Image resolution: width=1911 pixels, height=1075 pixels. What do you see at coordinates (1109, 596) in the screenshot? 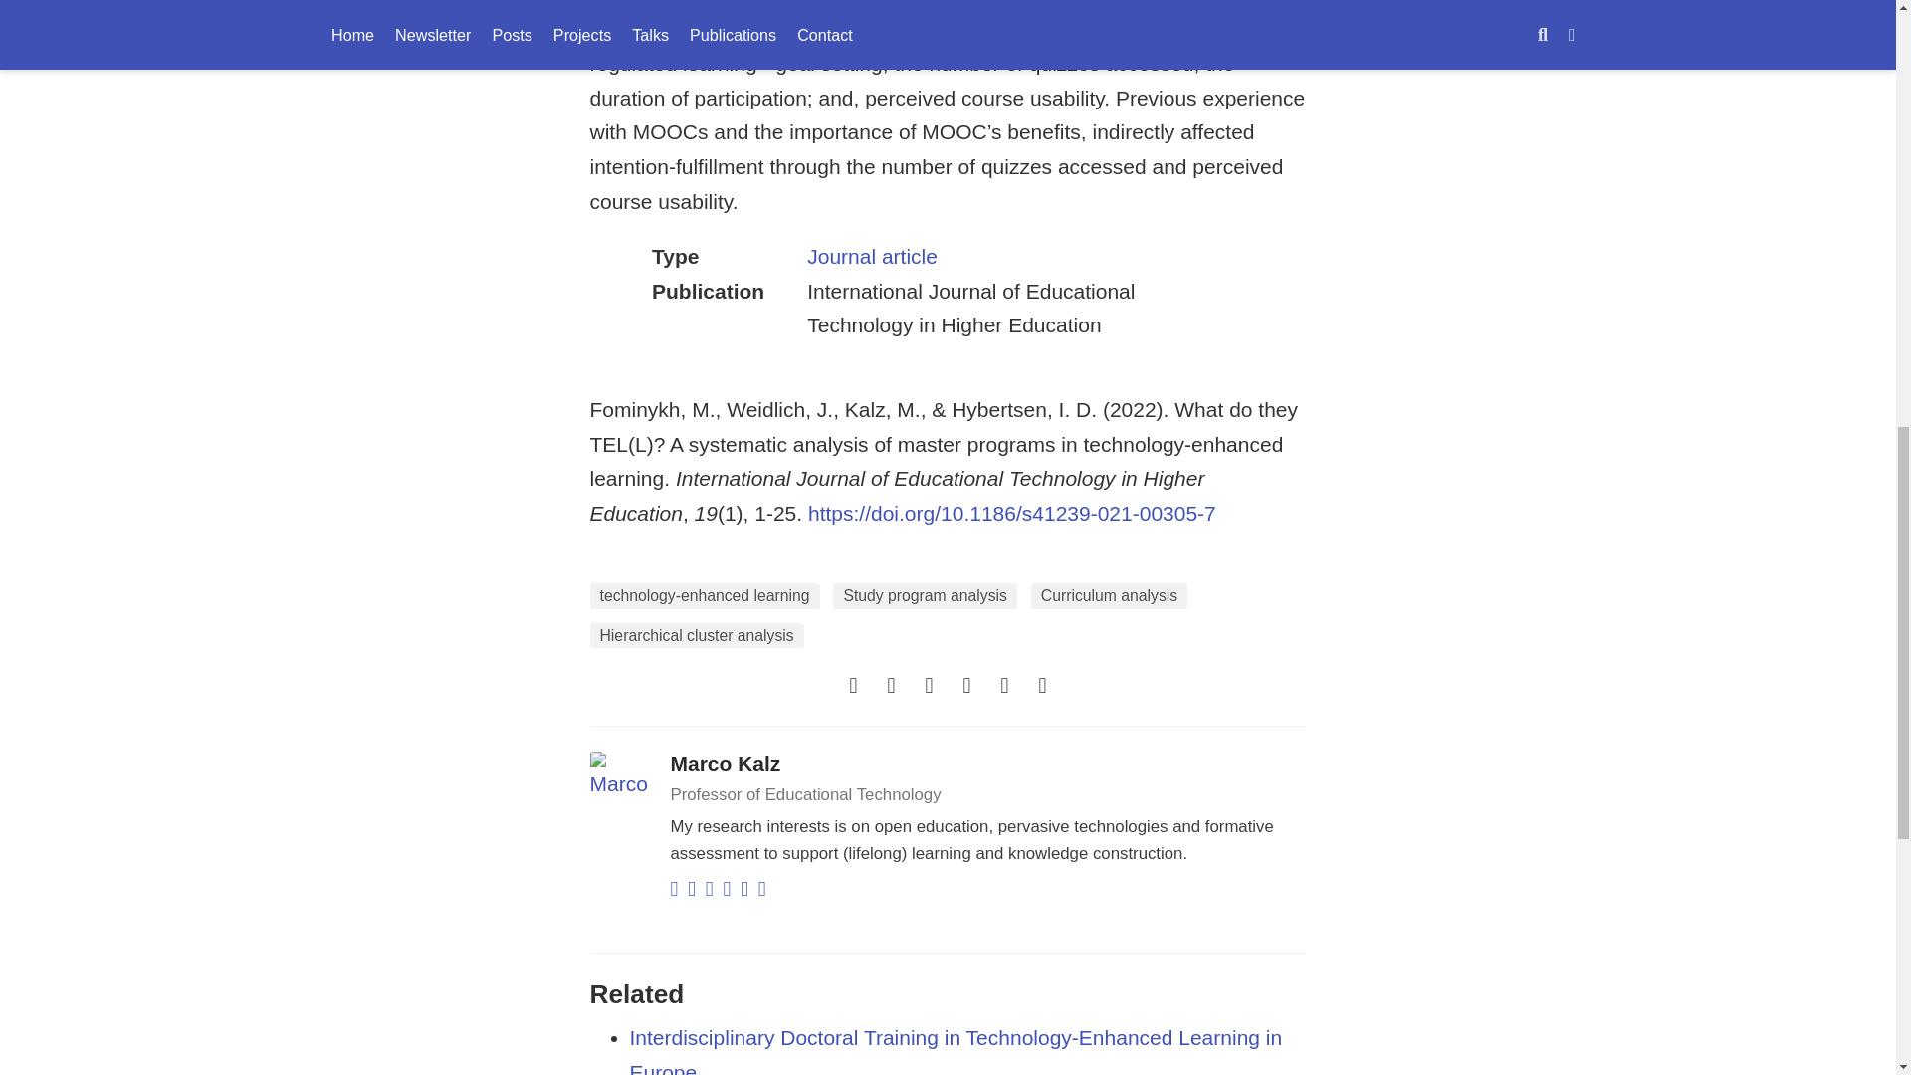
I see `Curriculum analysis` at bounding box center [1109, 596].